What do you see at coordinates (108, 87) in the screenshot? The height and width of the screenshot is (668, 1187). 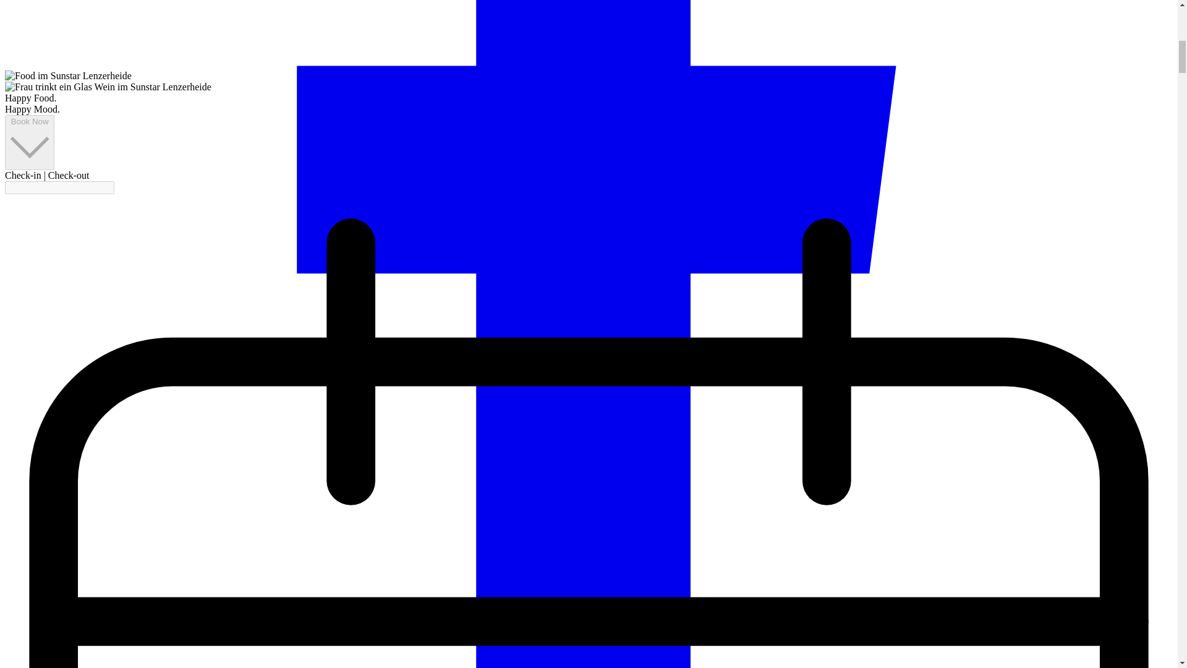 I see `Sunstar Swiss Hotel Collection Lenzerheide Restaurant` at bounding box center [108, 87].